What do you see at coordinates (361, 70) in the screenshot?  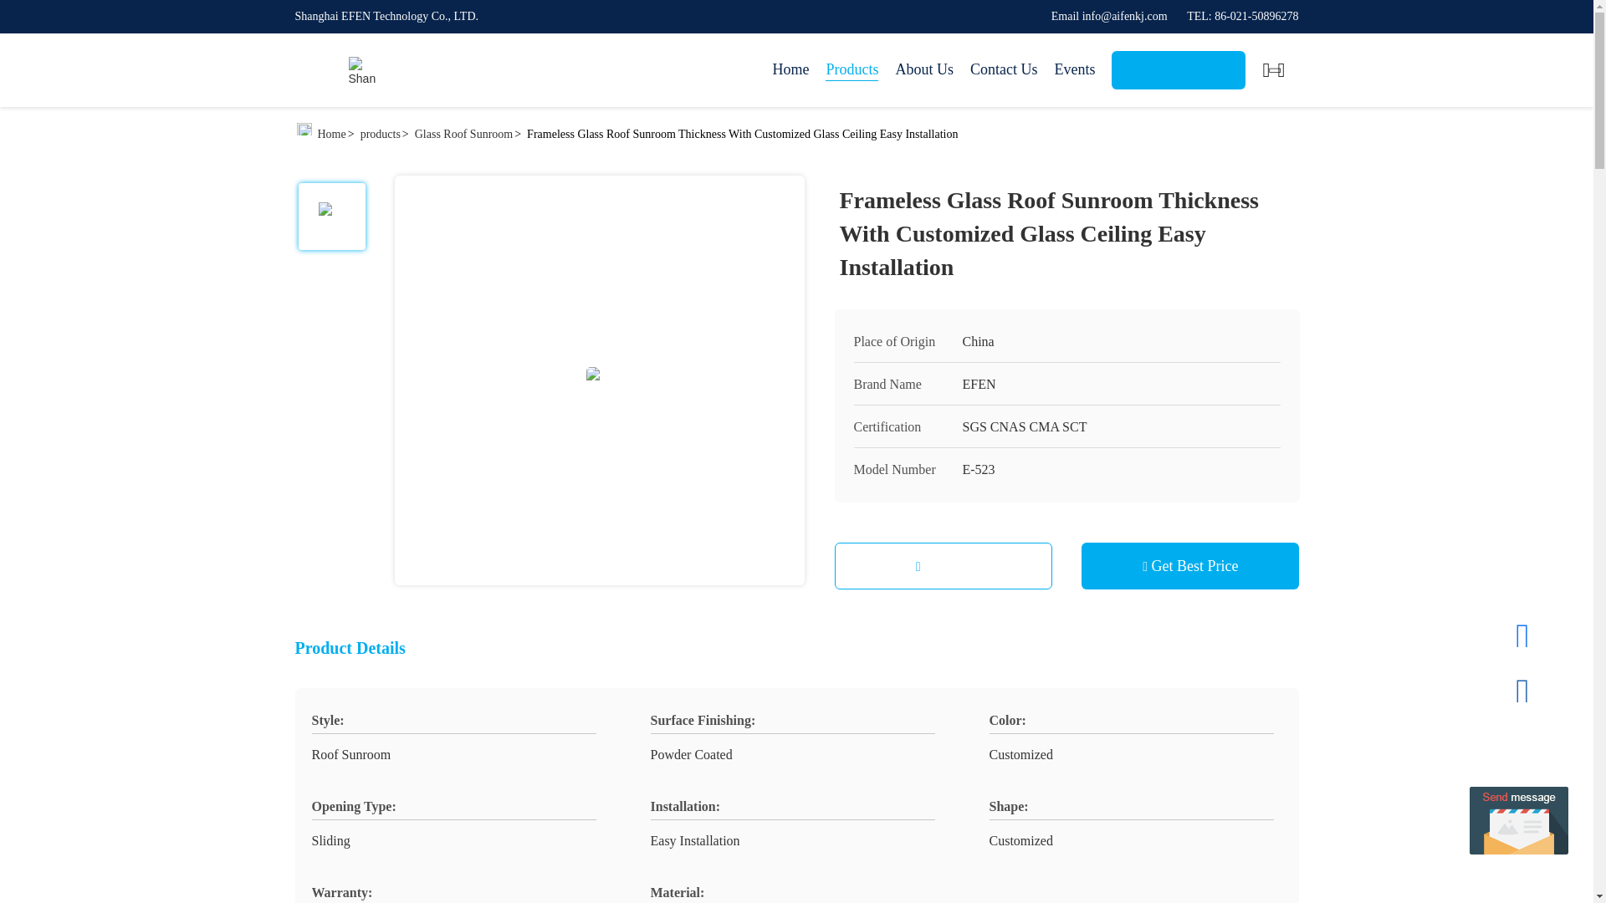 I see `Home` at bounding box center [361, 70].